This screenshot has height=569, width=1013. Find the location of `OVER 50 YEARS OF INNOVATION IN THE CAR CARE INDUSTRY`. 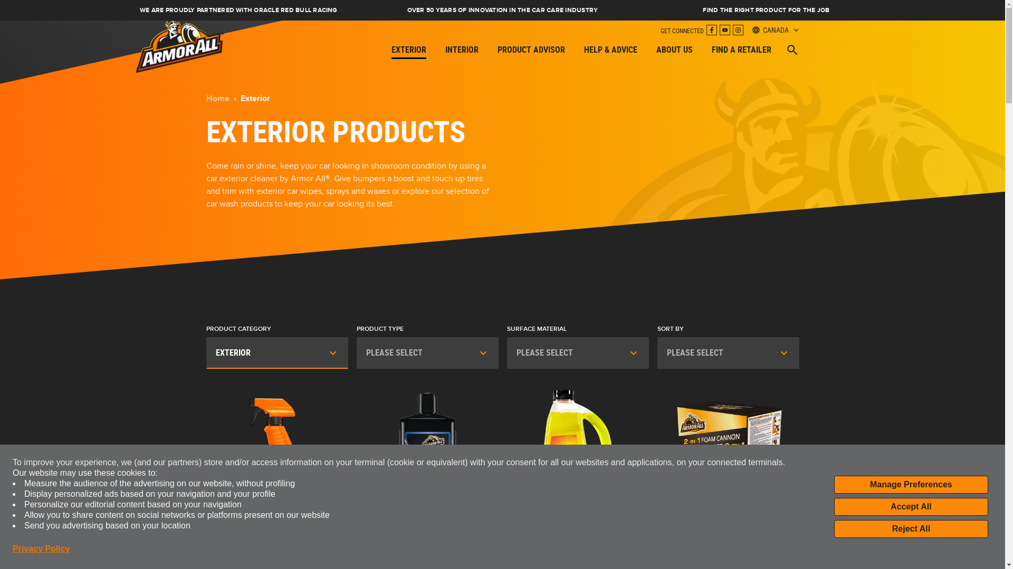

OVER 50 YEARS OF INNOVATION IN THE CAR CARE INDUSTRY is located at coordinates (502, 11).